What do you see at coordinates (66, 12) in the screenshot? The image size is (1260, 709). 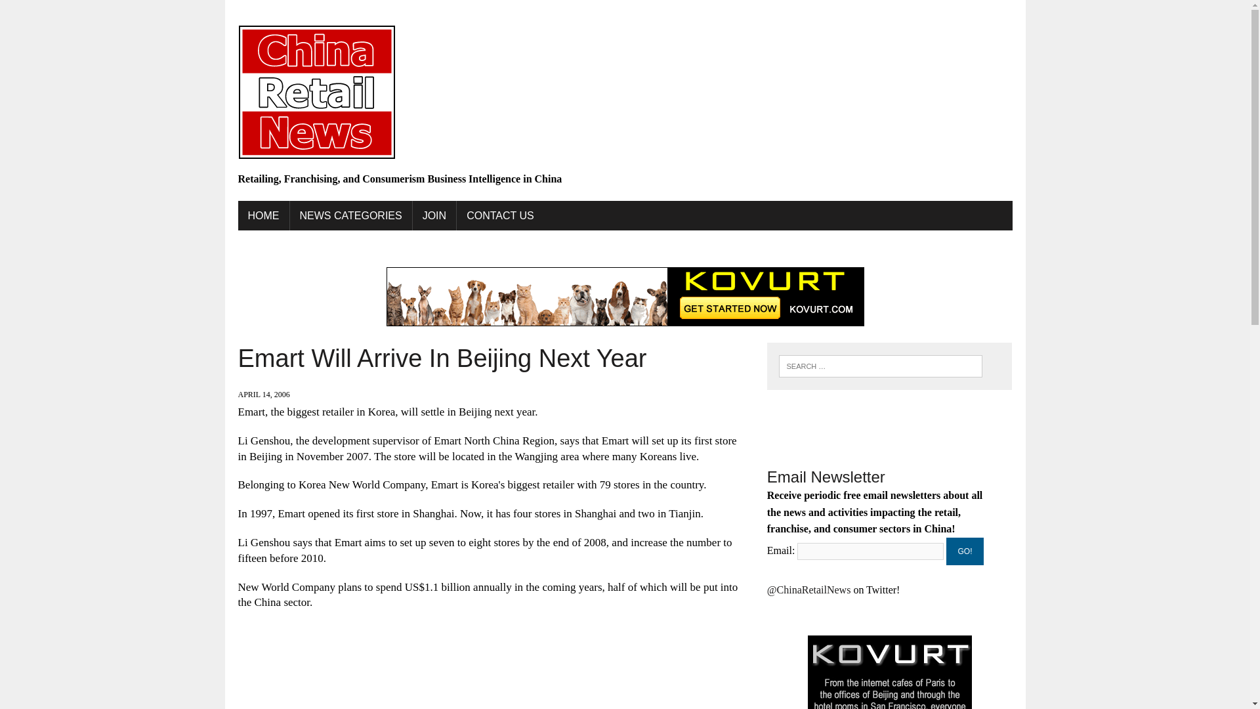 I see `Search` at bounding box center [66, 12].